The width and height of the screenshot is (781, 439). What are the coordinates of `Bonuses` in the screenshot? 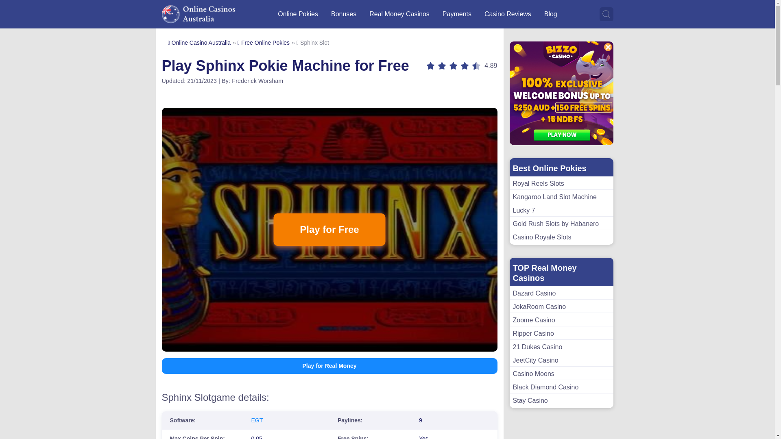 It's located at (343, 14).